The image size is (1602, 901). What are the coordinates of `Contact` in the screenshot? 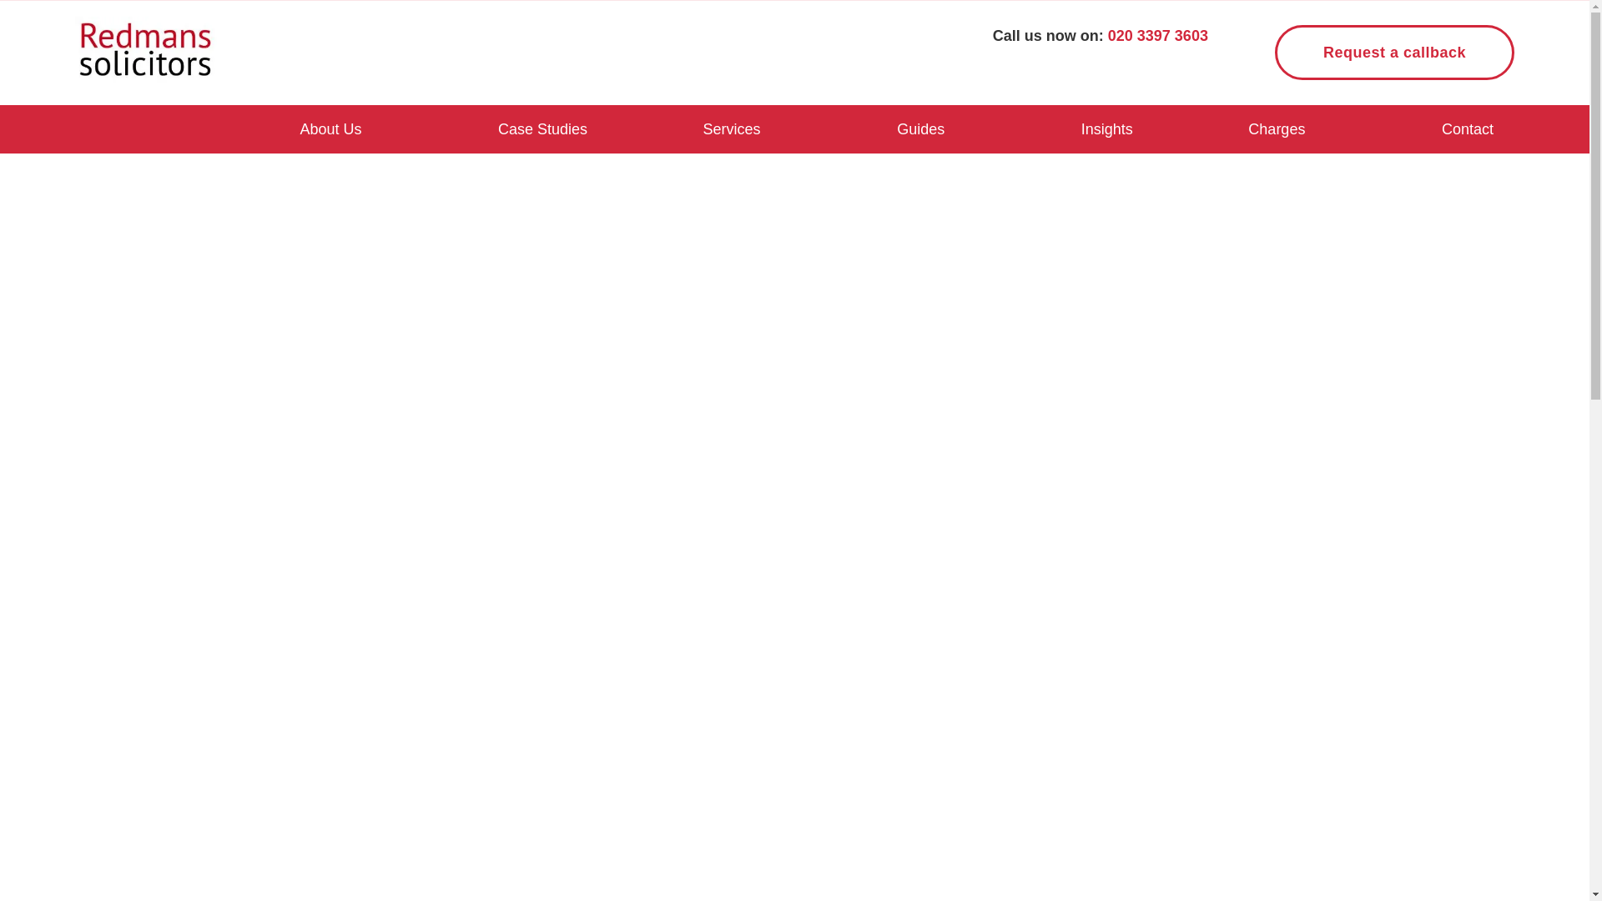 It's located at (1468, 128).